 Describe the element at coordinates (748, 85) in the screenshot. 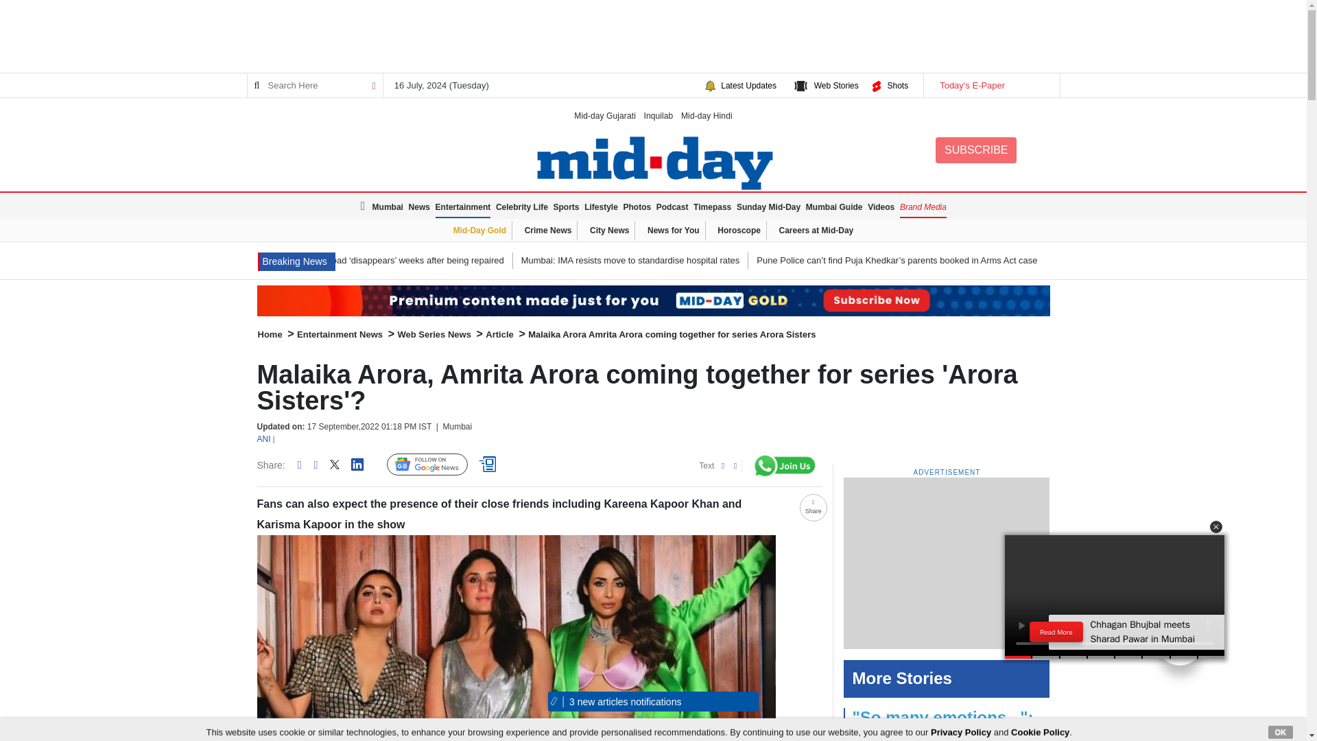

I see `Latest Updates` at that location.